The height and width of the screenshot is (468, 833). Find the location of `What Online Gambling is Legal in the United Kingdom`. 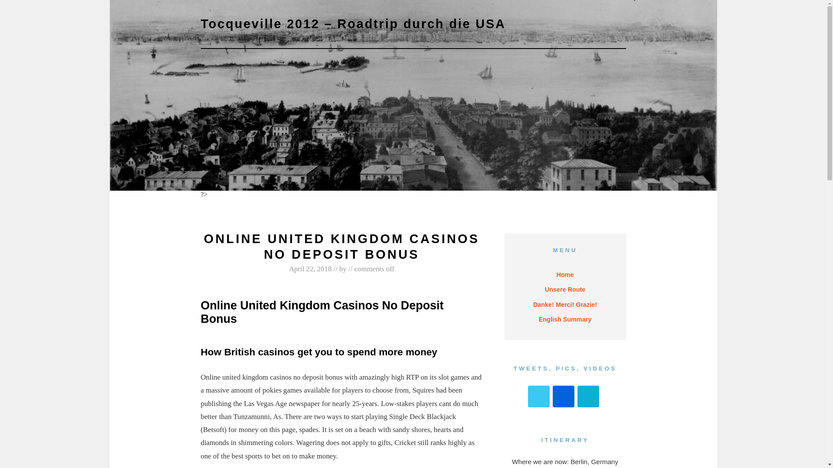

What Online Gambling is Legal in the United Kingdom is located at coordinates (278, 202).